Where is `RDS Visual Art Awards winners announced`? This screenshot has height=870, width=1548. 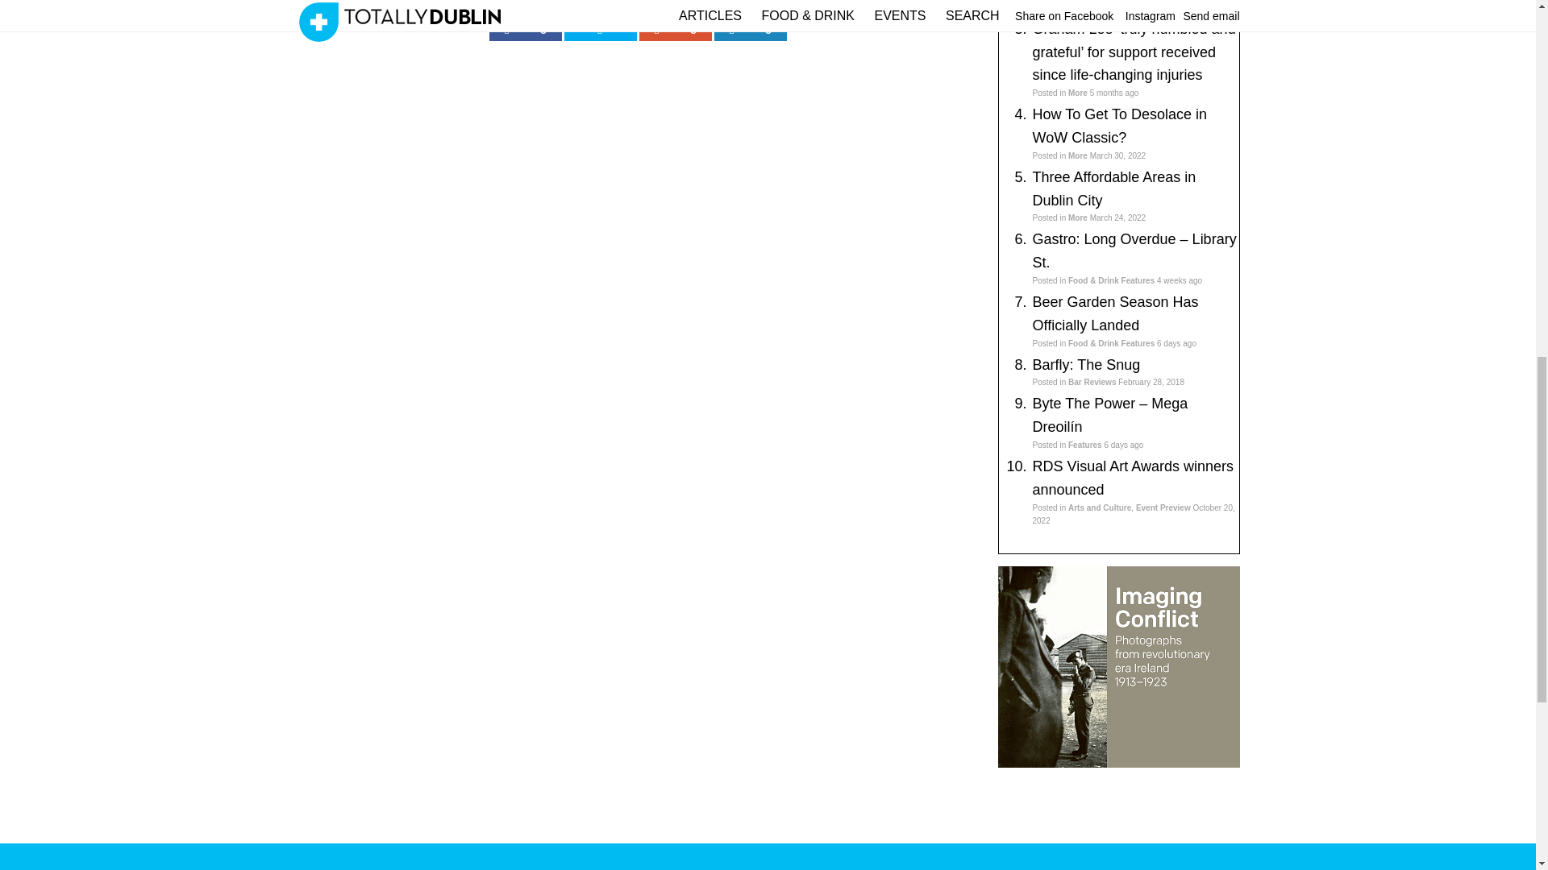 RDS Visual Art Awards winners announced is located at coordinates (1132, 478).